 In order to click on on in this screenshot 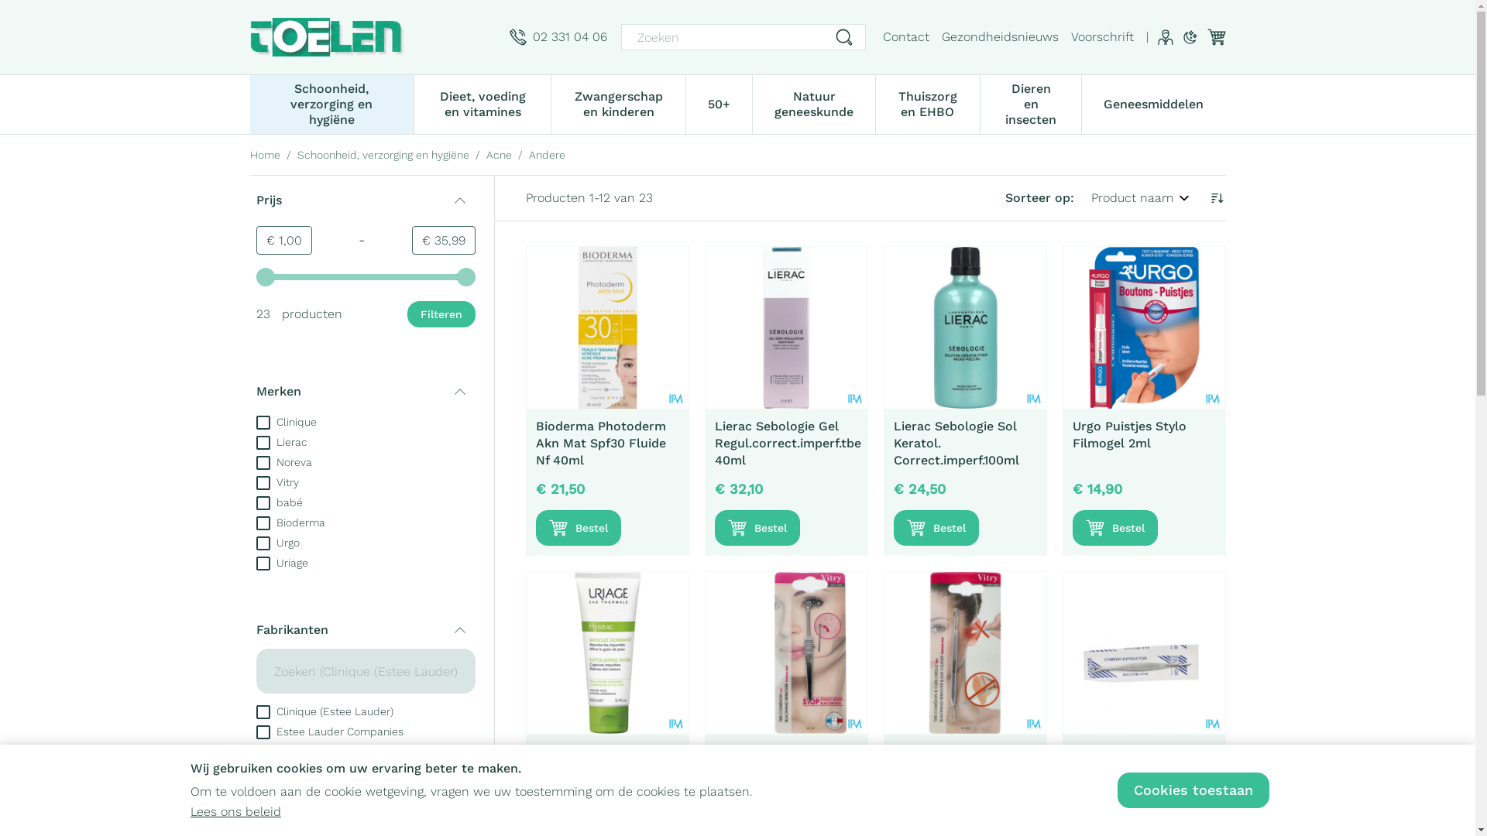, I will do `click(263, 732)`.